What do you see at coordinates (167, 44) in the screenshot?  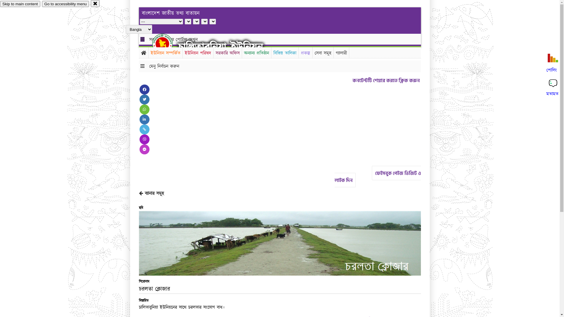 I see `
                
            ` at bounding box center [167, 44].